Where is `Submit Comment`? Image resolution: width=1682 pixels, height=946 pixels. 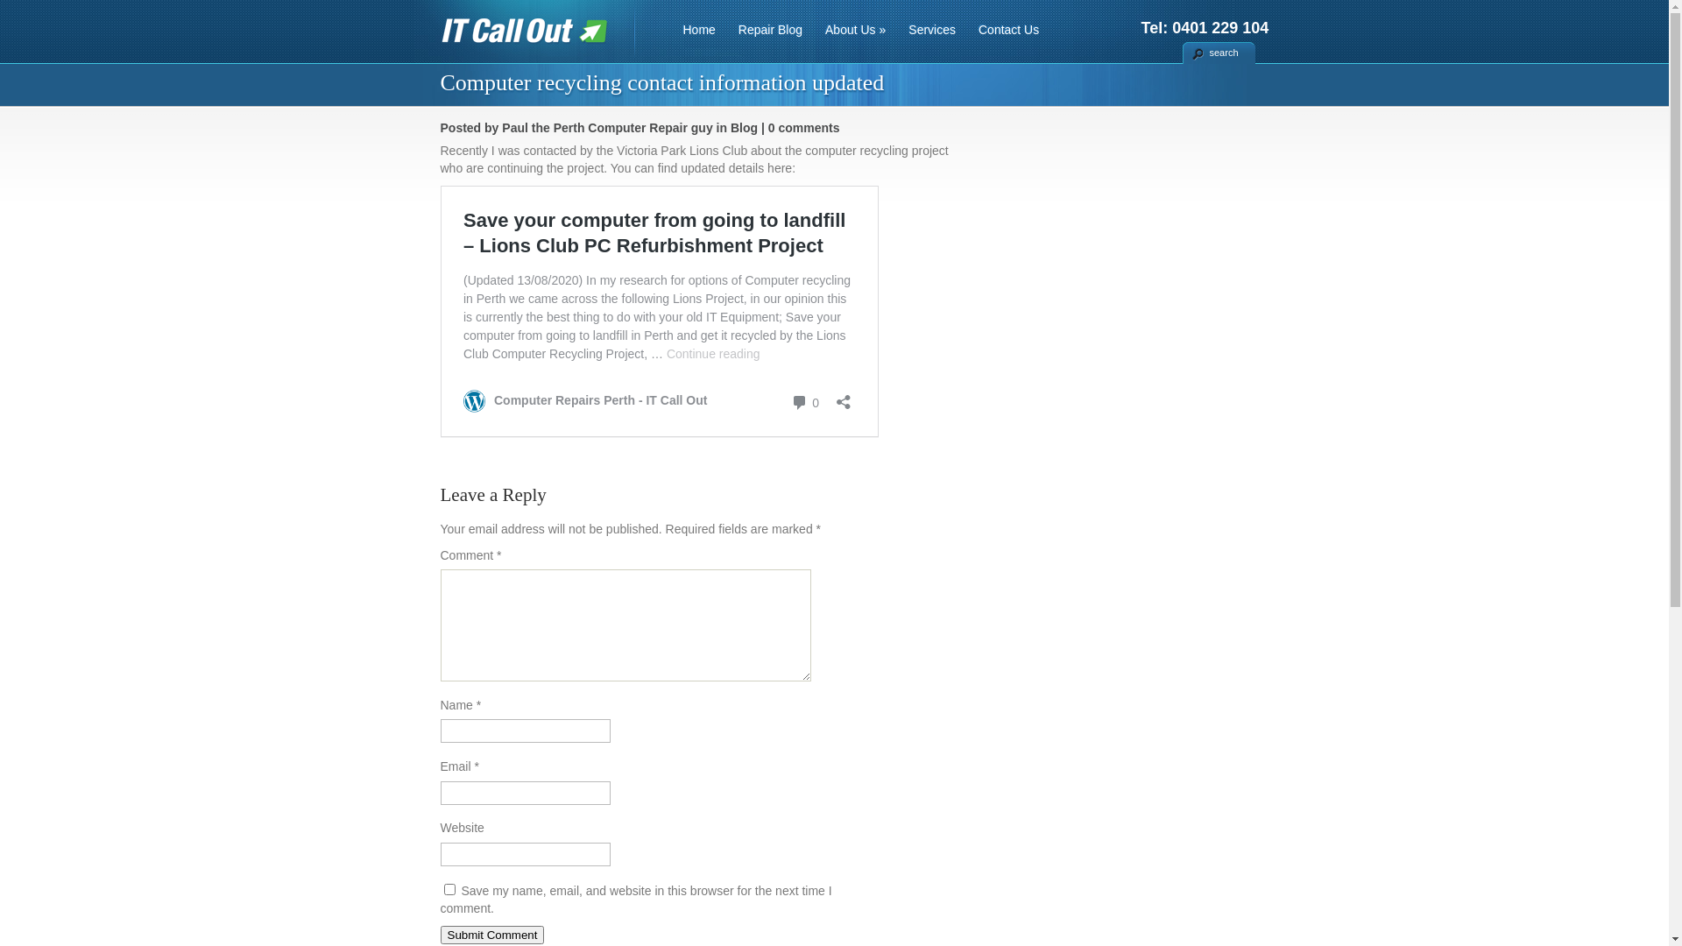
Submit Comment is located at coordinates (492, 935).